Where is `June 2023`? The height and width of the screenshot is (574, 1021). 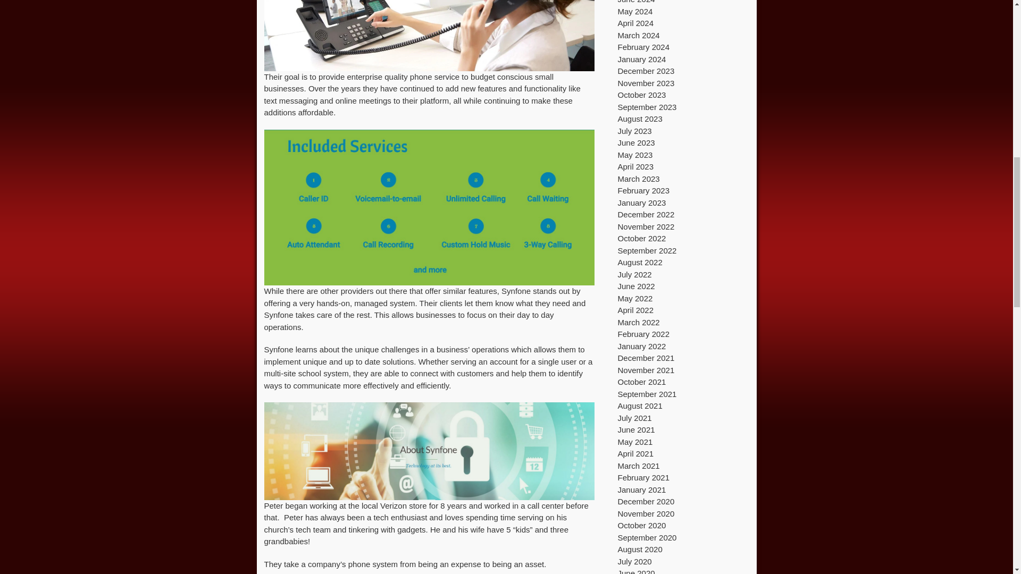 June 2023 is located at coordinates (636, 142).